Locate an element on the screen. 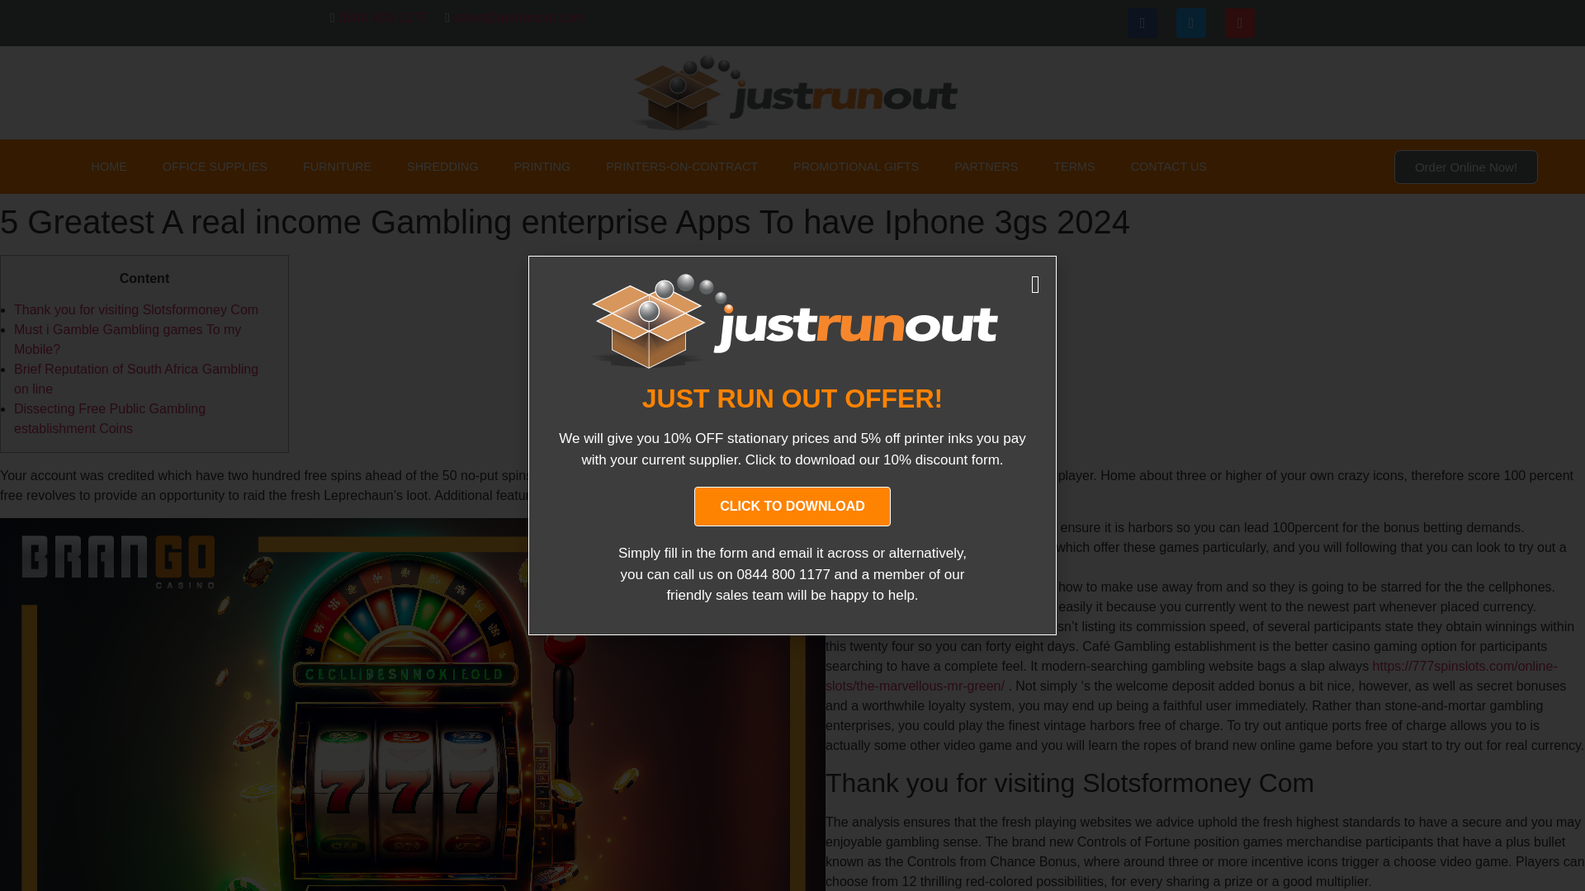  CONTACT US is located at coordinates (1169, 167).